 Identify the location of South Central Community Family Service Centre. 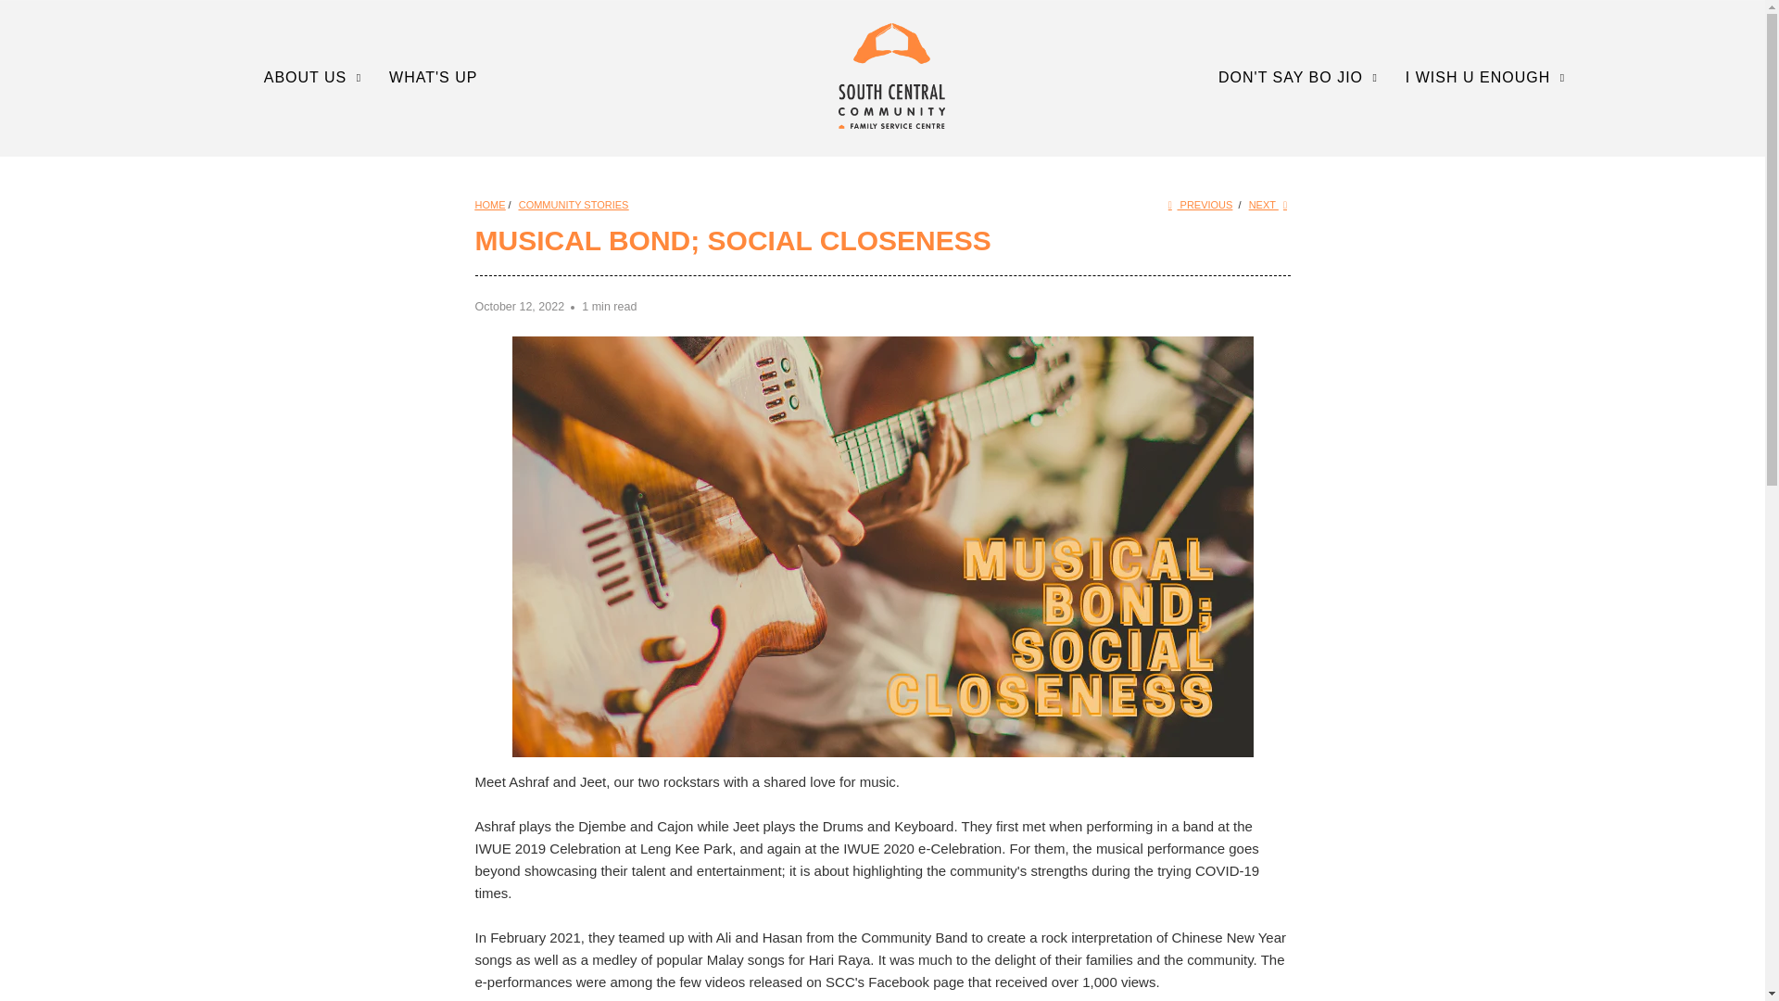
(489, 204).